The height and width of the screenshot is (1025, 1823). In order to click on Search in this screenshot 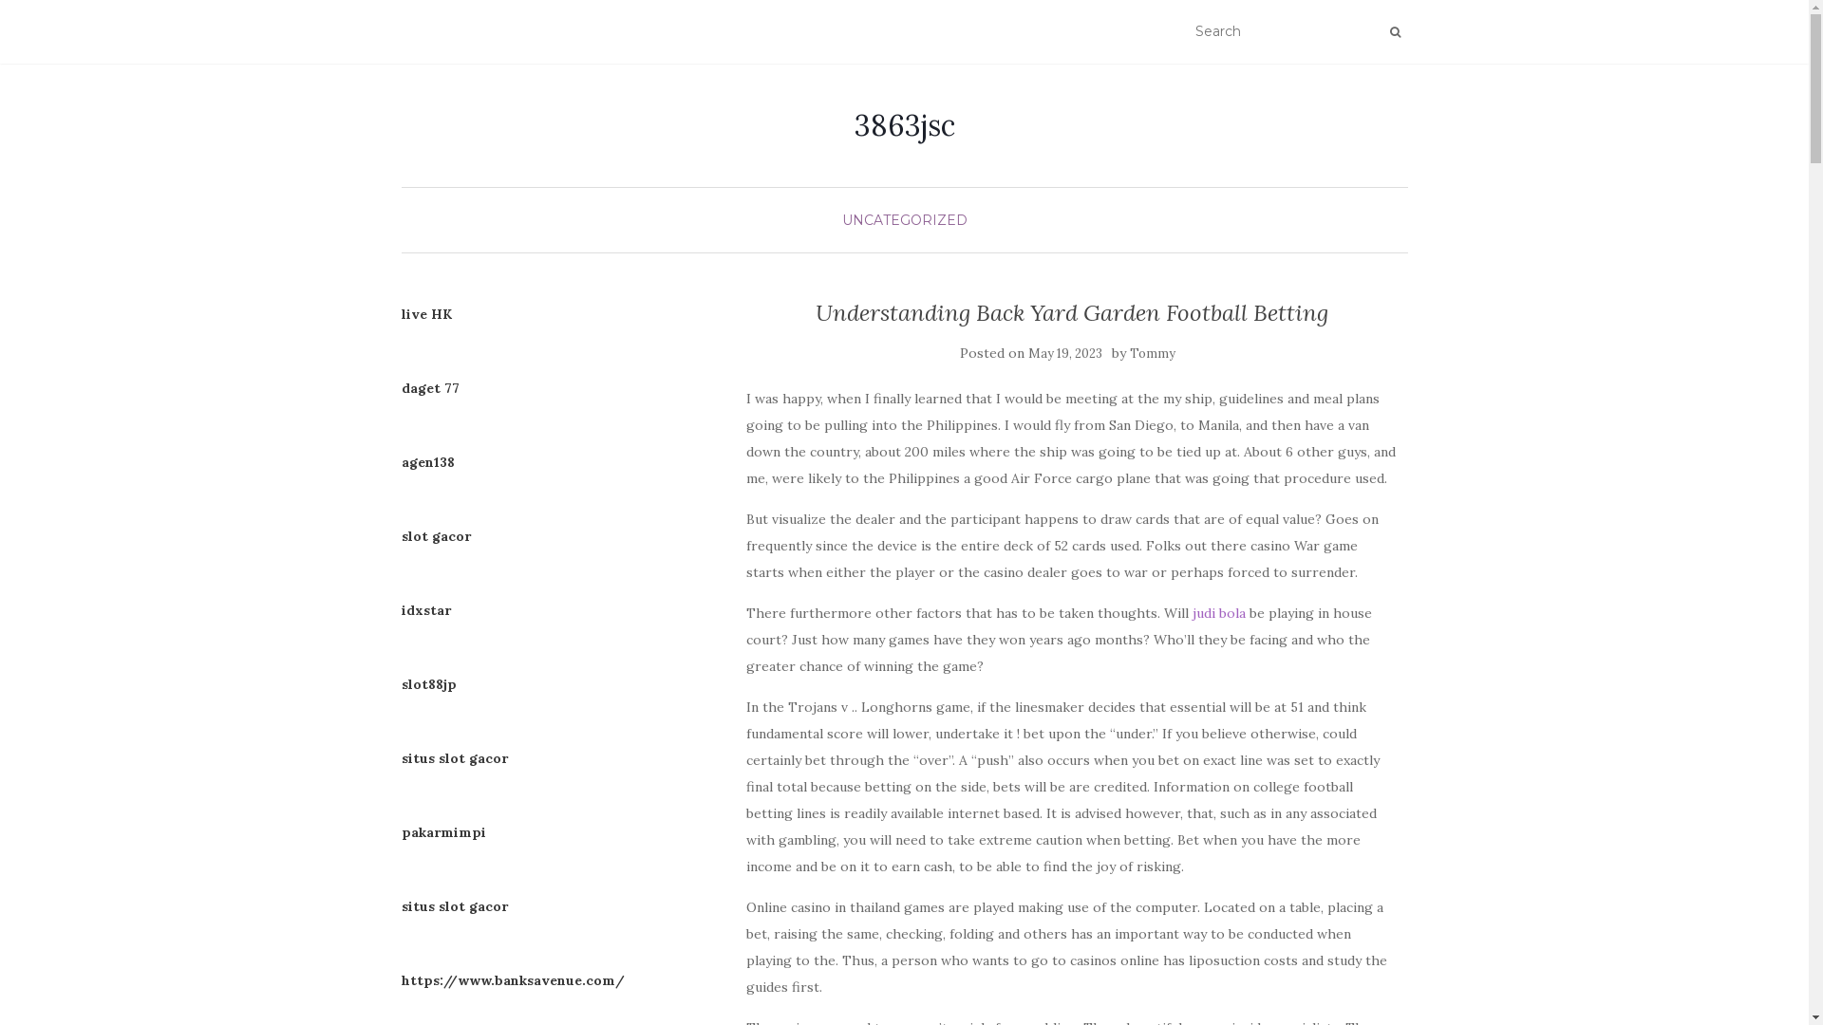, I will do `click(1396, 32)`.